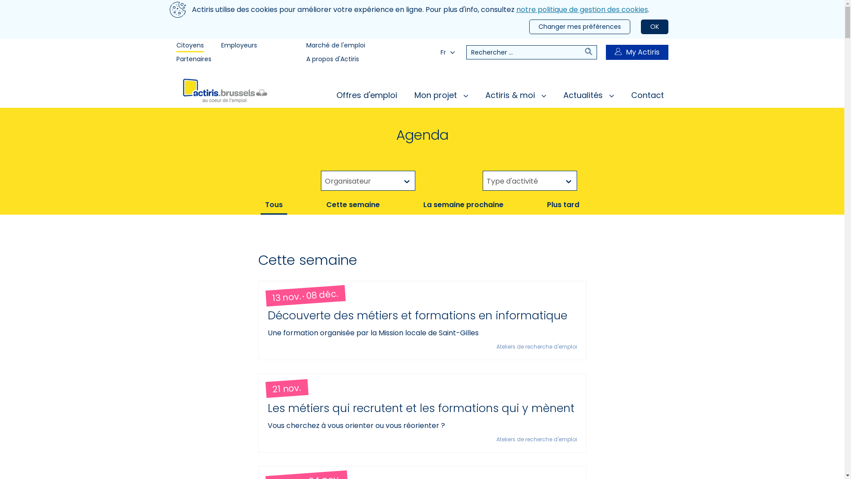  What do you see at coordinates (464, 205) in the screenshot?
I see `La semaine prochaine` at bounding box center [464, 205].